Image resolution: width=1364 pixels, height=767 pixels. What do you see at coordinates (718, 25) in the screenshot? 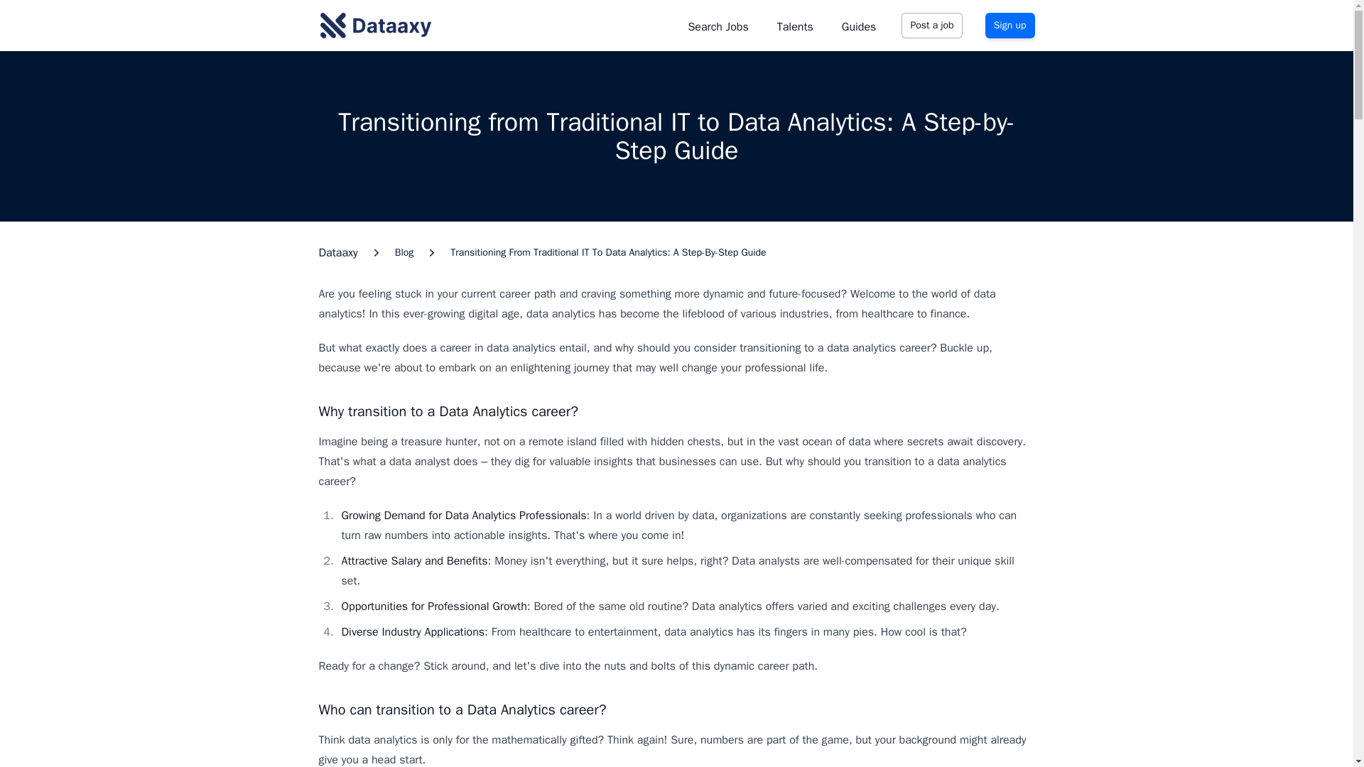
I see `Search Jobs` at bounding box center [718, 25].